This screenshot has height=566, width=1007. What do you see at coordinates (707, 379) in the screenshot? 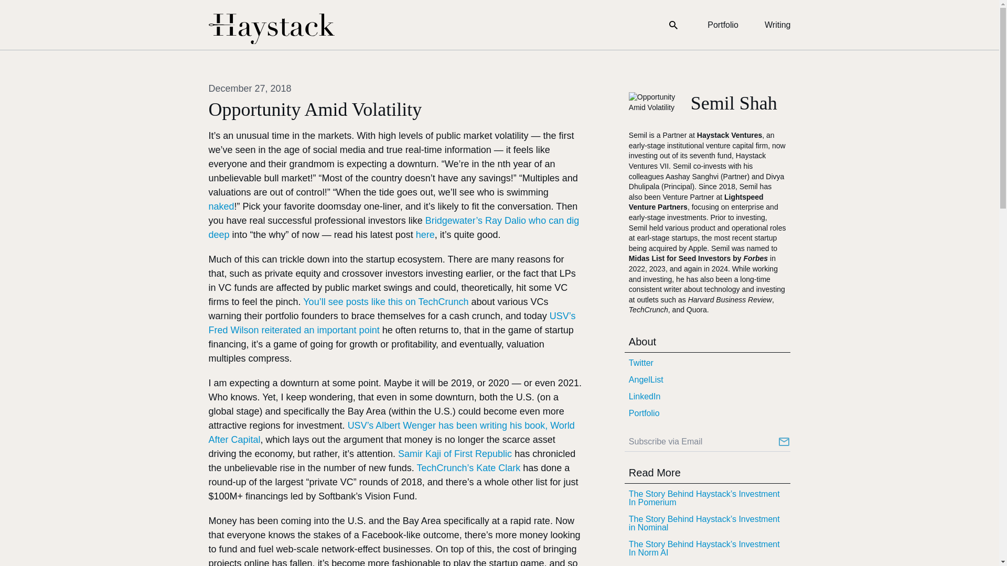
I see `AngelList` at bounding box center [707, 379].